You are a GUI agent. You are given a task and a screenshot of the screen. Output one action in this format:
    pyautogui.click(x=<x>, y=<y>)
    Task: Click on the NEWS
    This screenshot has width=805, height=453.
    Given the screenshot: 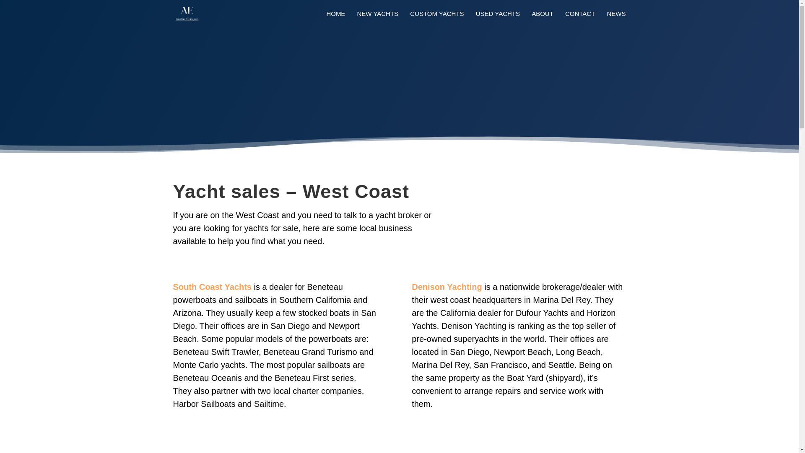 What is the action you would take?
    pyautogui.click(x=616, y=19)
    